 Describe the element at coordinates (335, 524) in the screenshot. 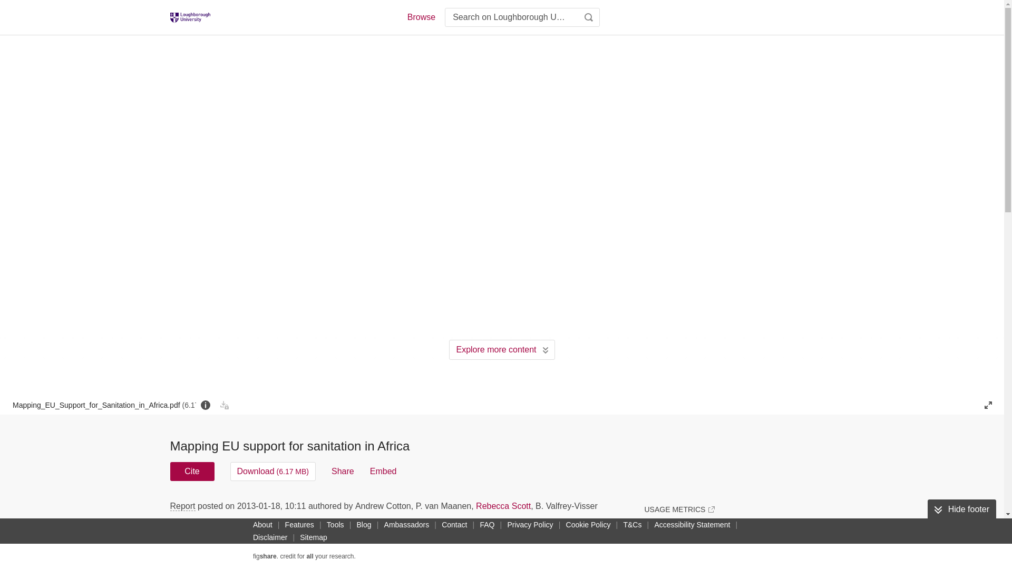

I see `Tools` at that location.